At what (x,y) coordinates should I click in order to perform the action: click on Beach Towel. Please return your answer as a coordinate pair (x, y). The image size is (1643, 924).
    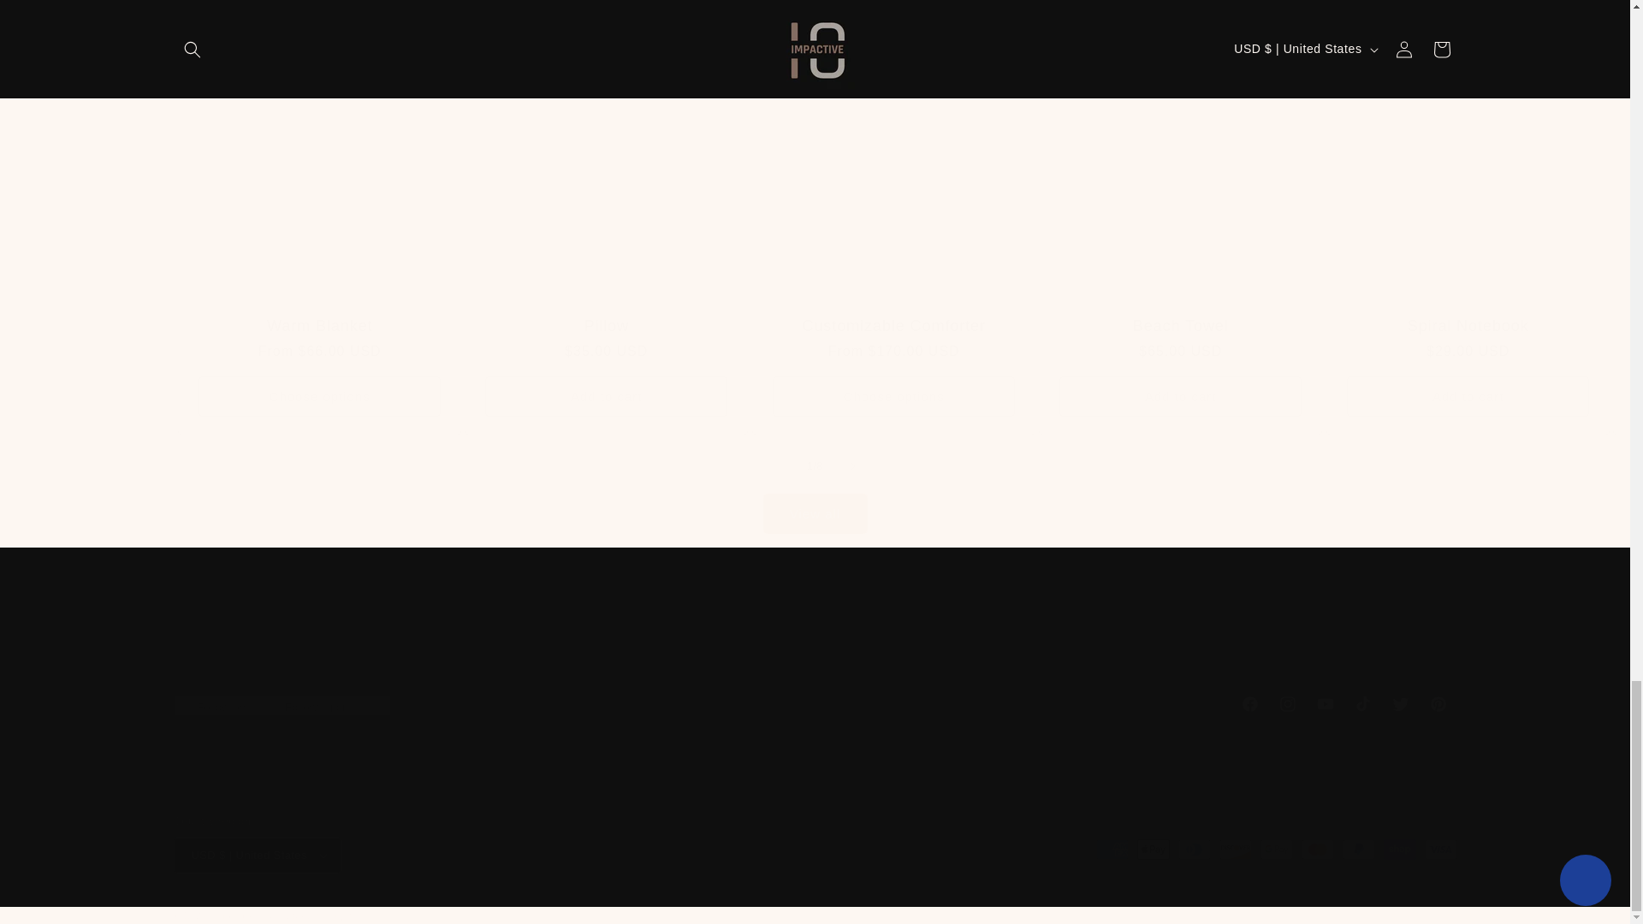
    Looking at the image, I should click on (814, 703).